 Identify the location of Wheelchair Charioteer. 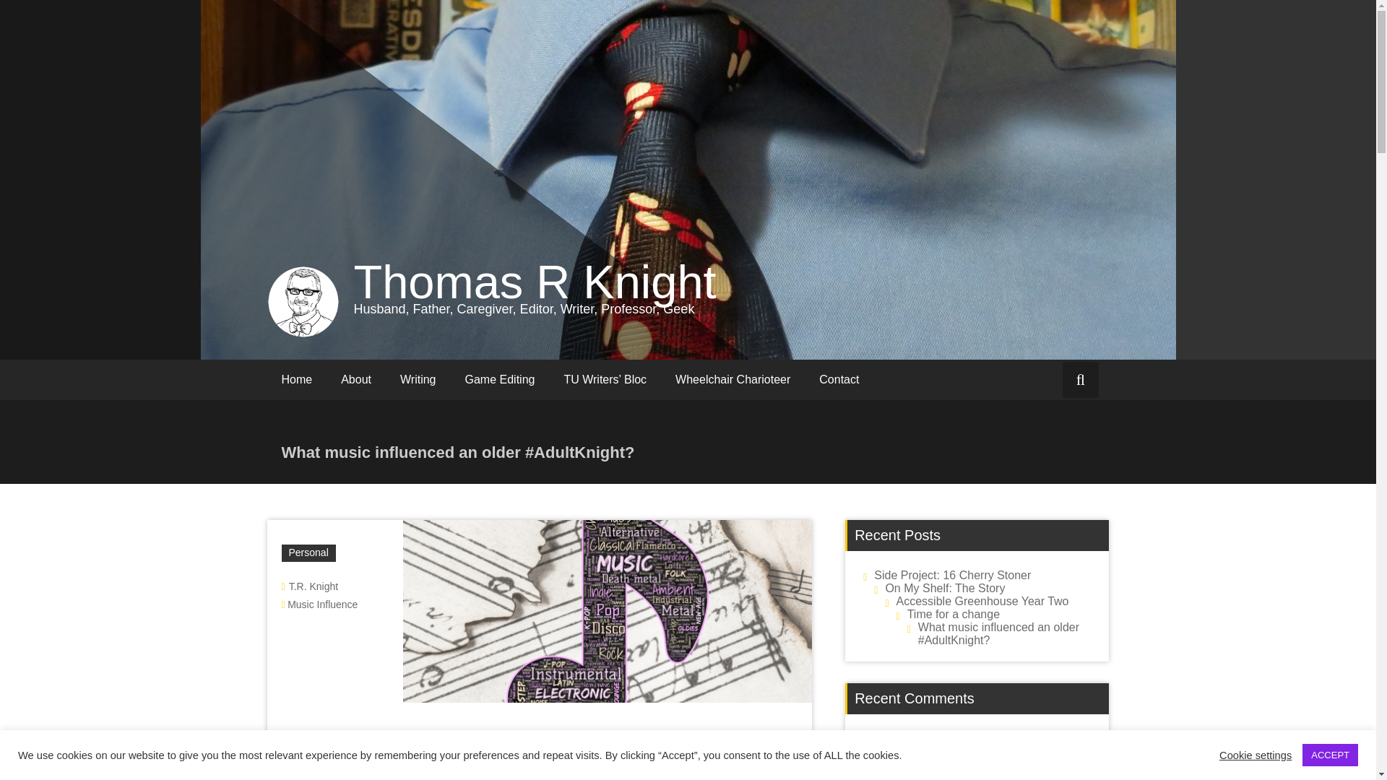
(733, 380).